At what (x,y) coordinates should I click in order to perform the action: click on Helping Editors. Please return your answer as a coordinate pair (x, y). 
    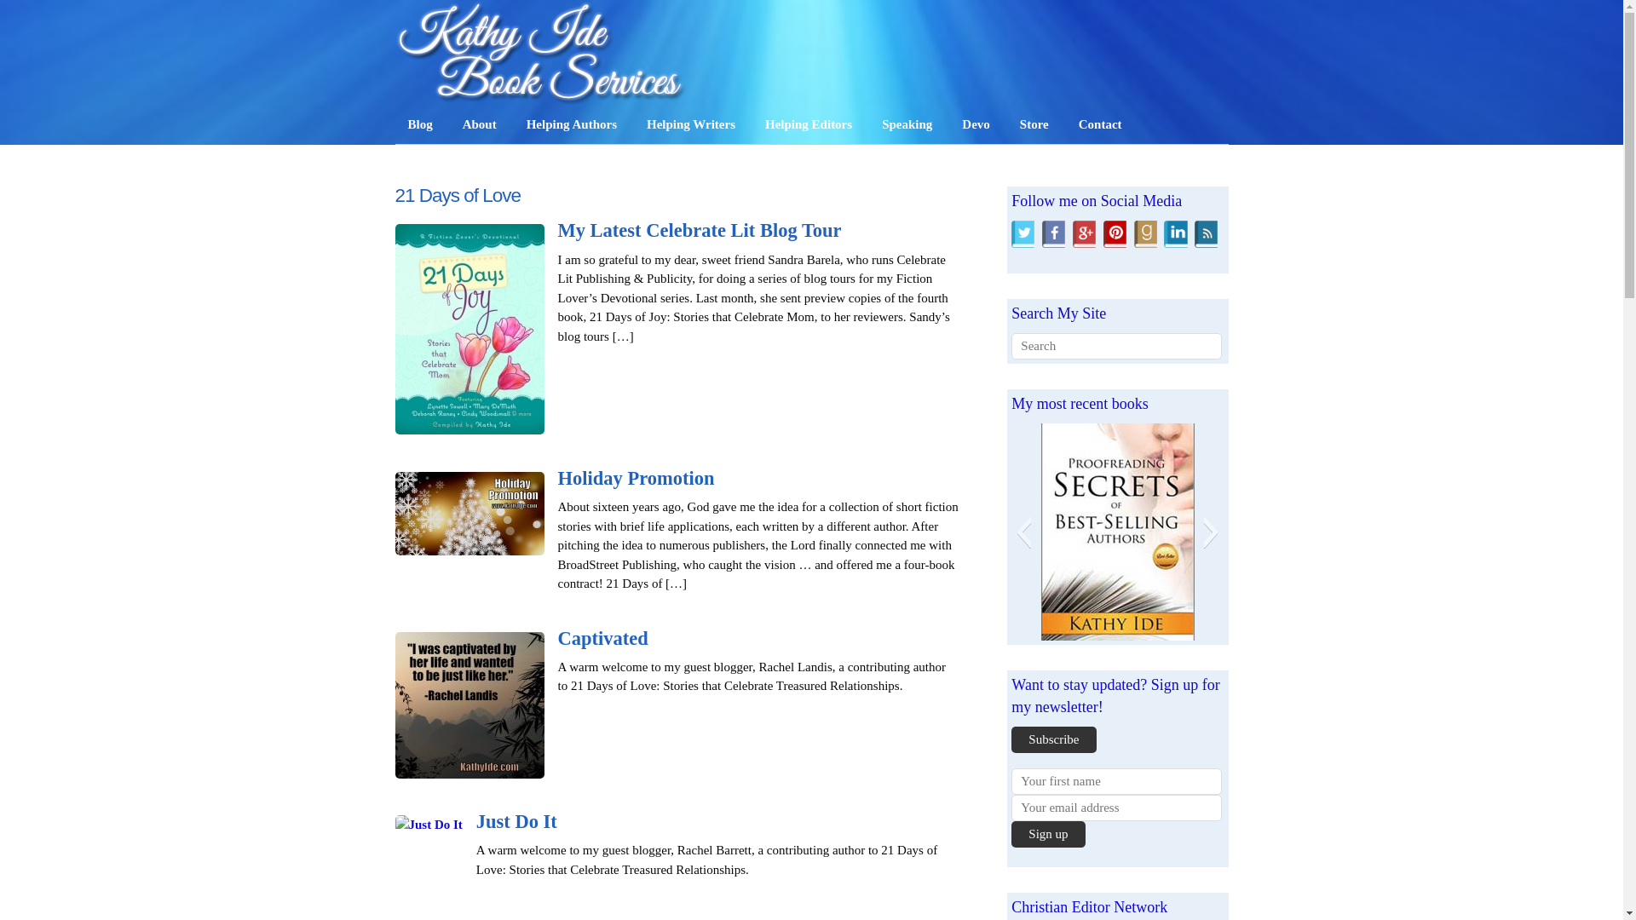
    Looking at the image, I should click on (809, 124).